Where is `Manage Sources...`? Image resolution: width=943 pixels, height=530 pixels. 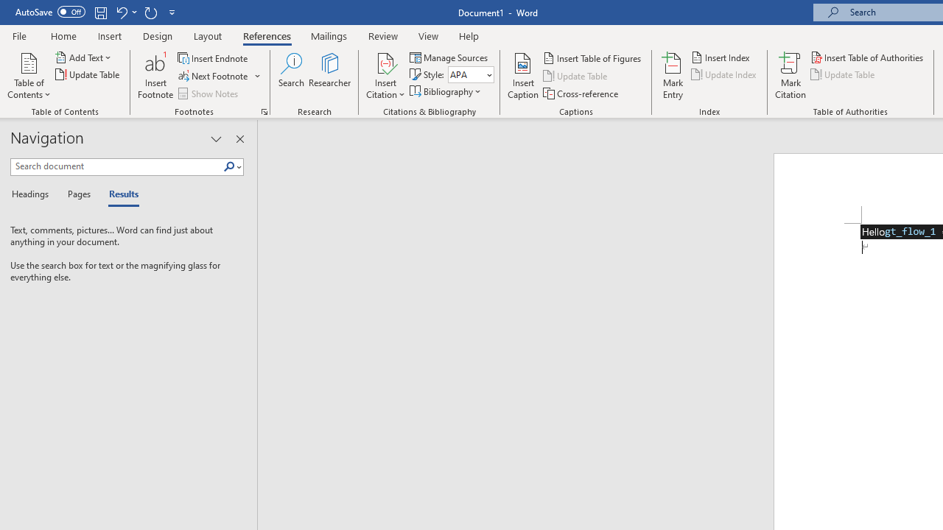 Manage Sources... is located at coordinates (449, 57).